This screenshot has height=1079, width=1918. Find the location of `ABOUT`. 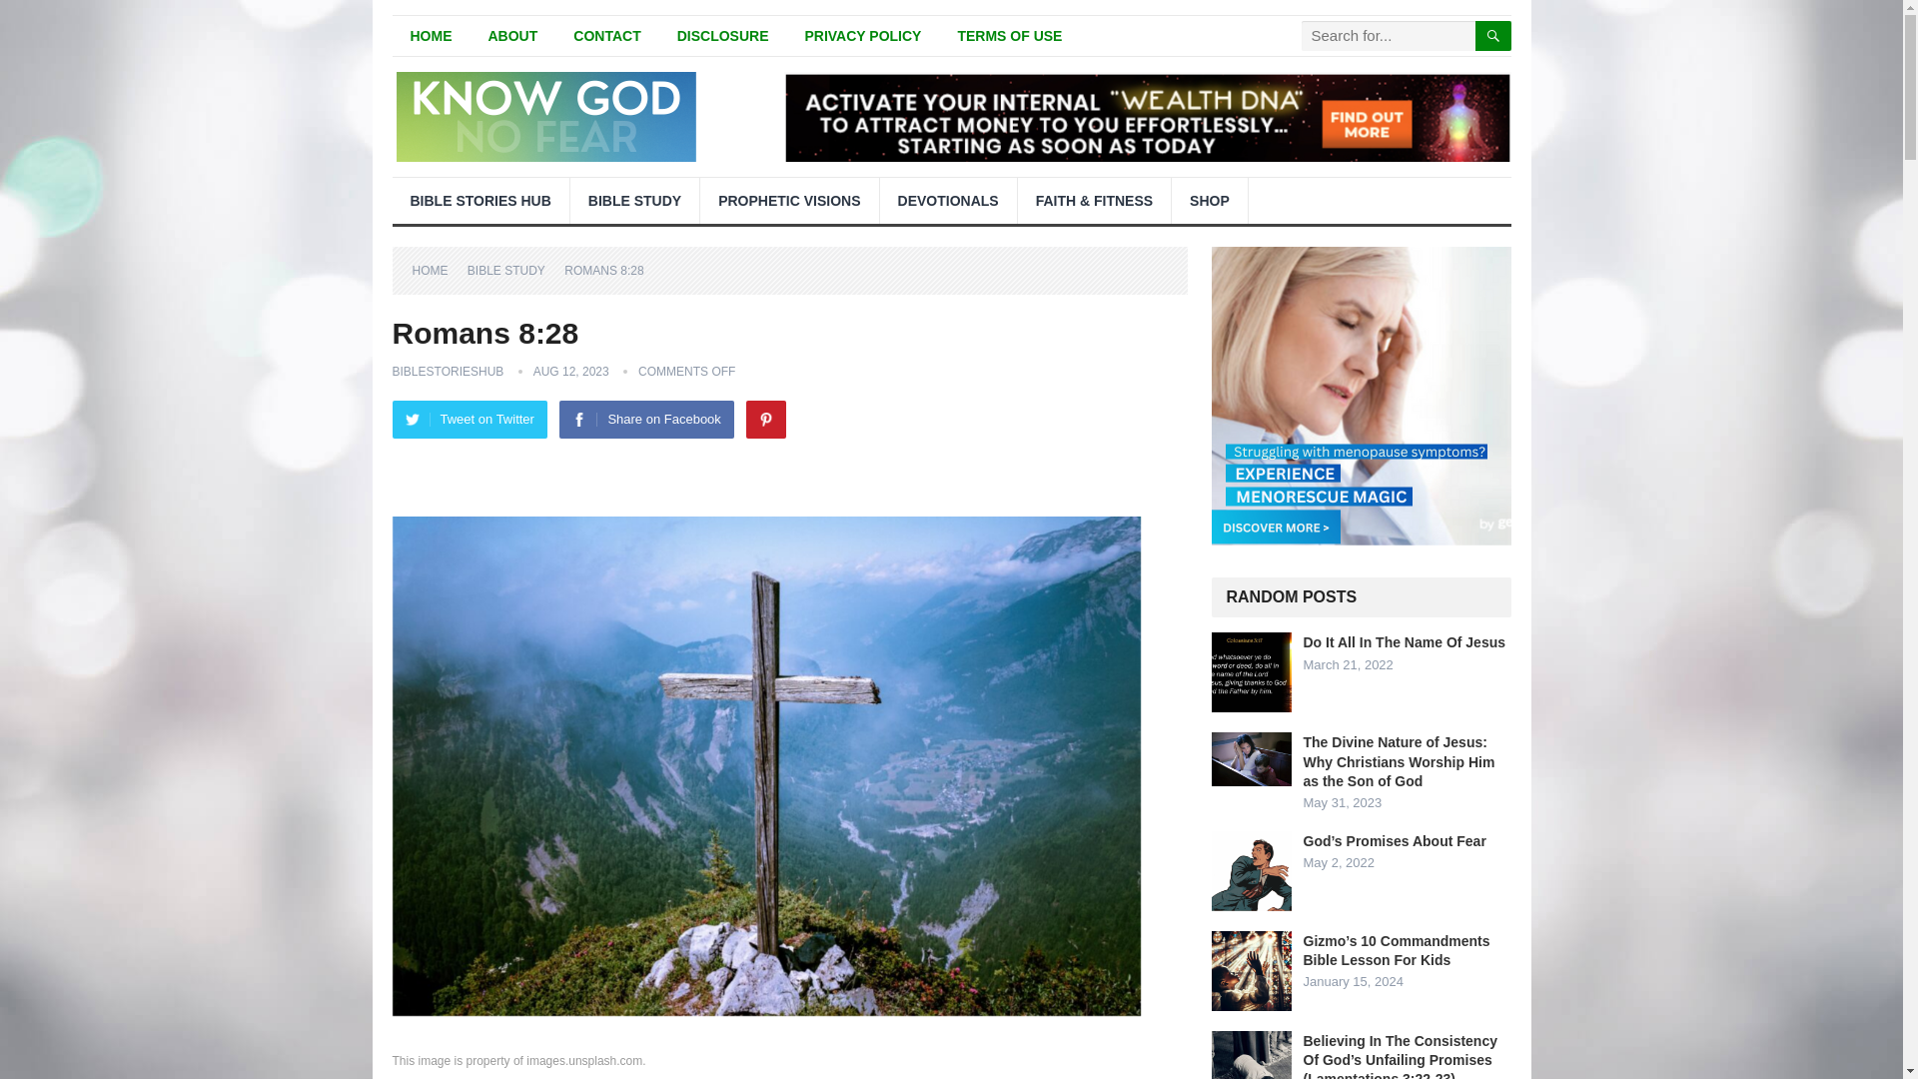

ABOUT is located at coordinates (512, 36).